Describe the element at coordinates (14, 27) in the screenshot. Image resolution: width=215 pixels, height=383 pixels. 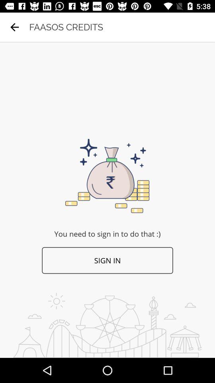
I see `select item next to the faasos credits item` at that location.